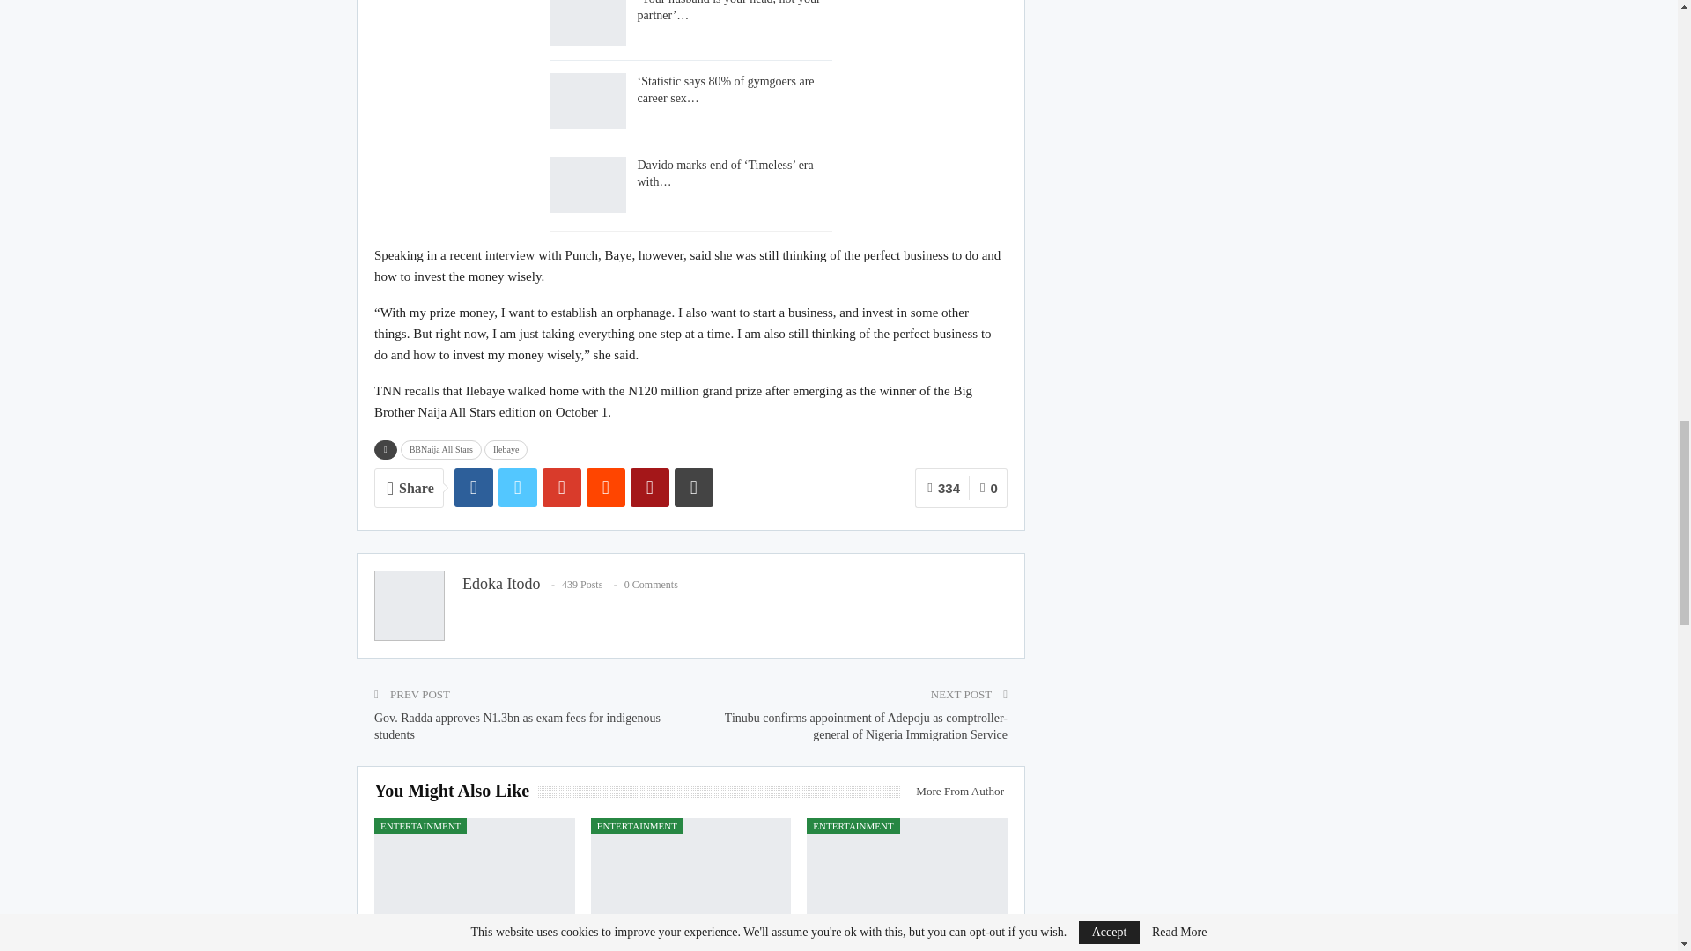  What do you see at coordinates (506, 449) in the screenshot?
I see `Ilebaye` at bounding box center [506, 449].